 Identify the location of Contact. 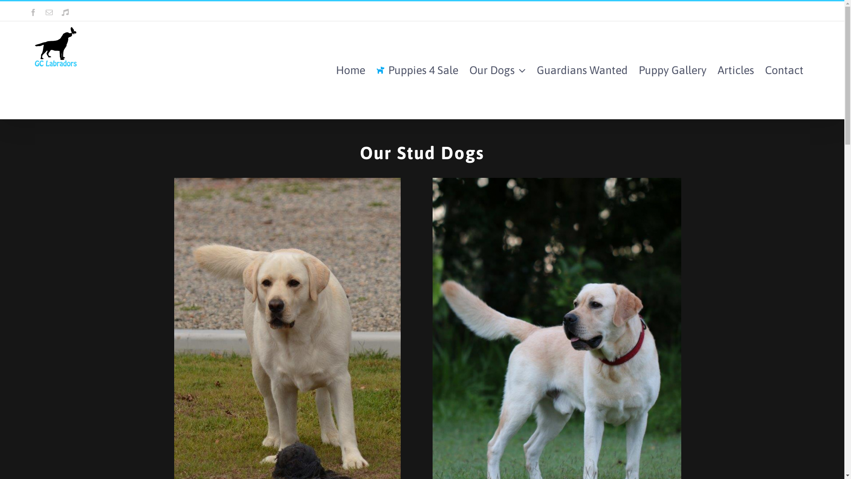
(785, 70).